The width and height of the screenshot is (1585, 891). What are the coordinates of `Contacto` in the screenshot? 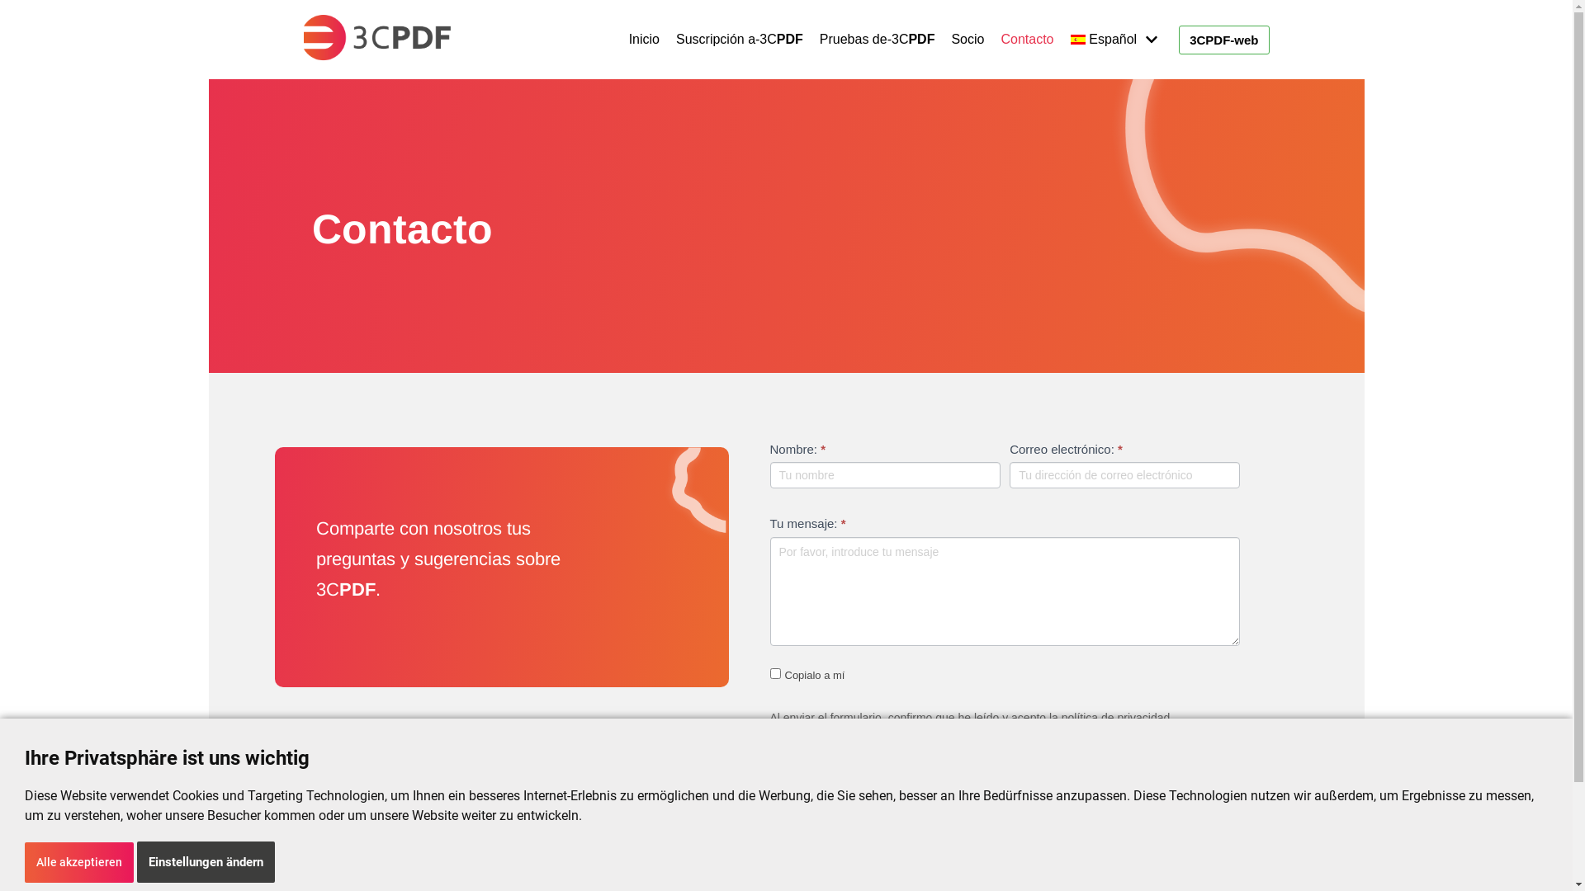 It's located at (1027, 40).